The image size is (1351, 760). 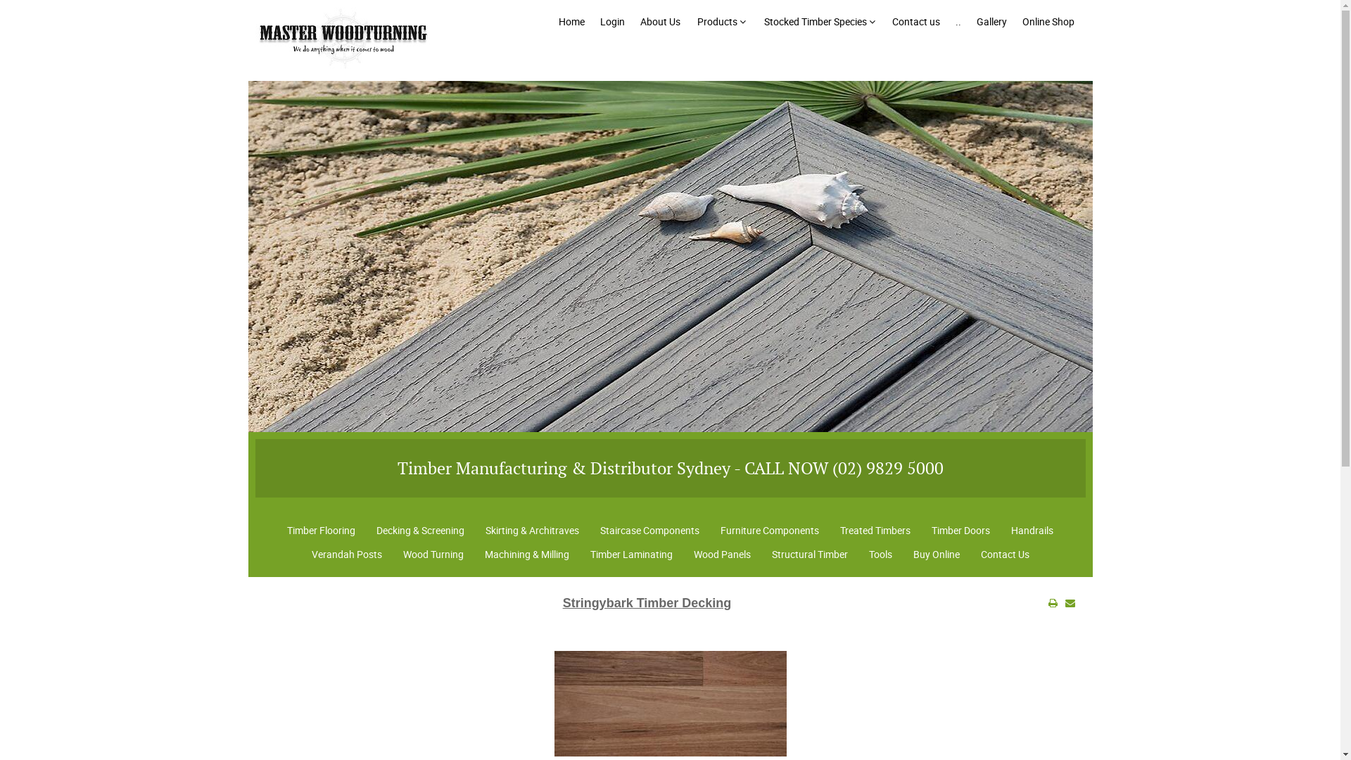 What do you see at coordinates (936, 555) in the screenshot?
I see `Buy Online` at bounding box center [936, 555].